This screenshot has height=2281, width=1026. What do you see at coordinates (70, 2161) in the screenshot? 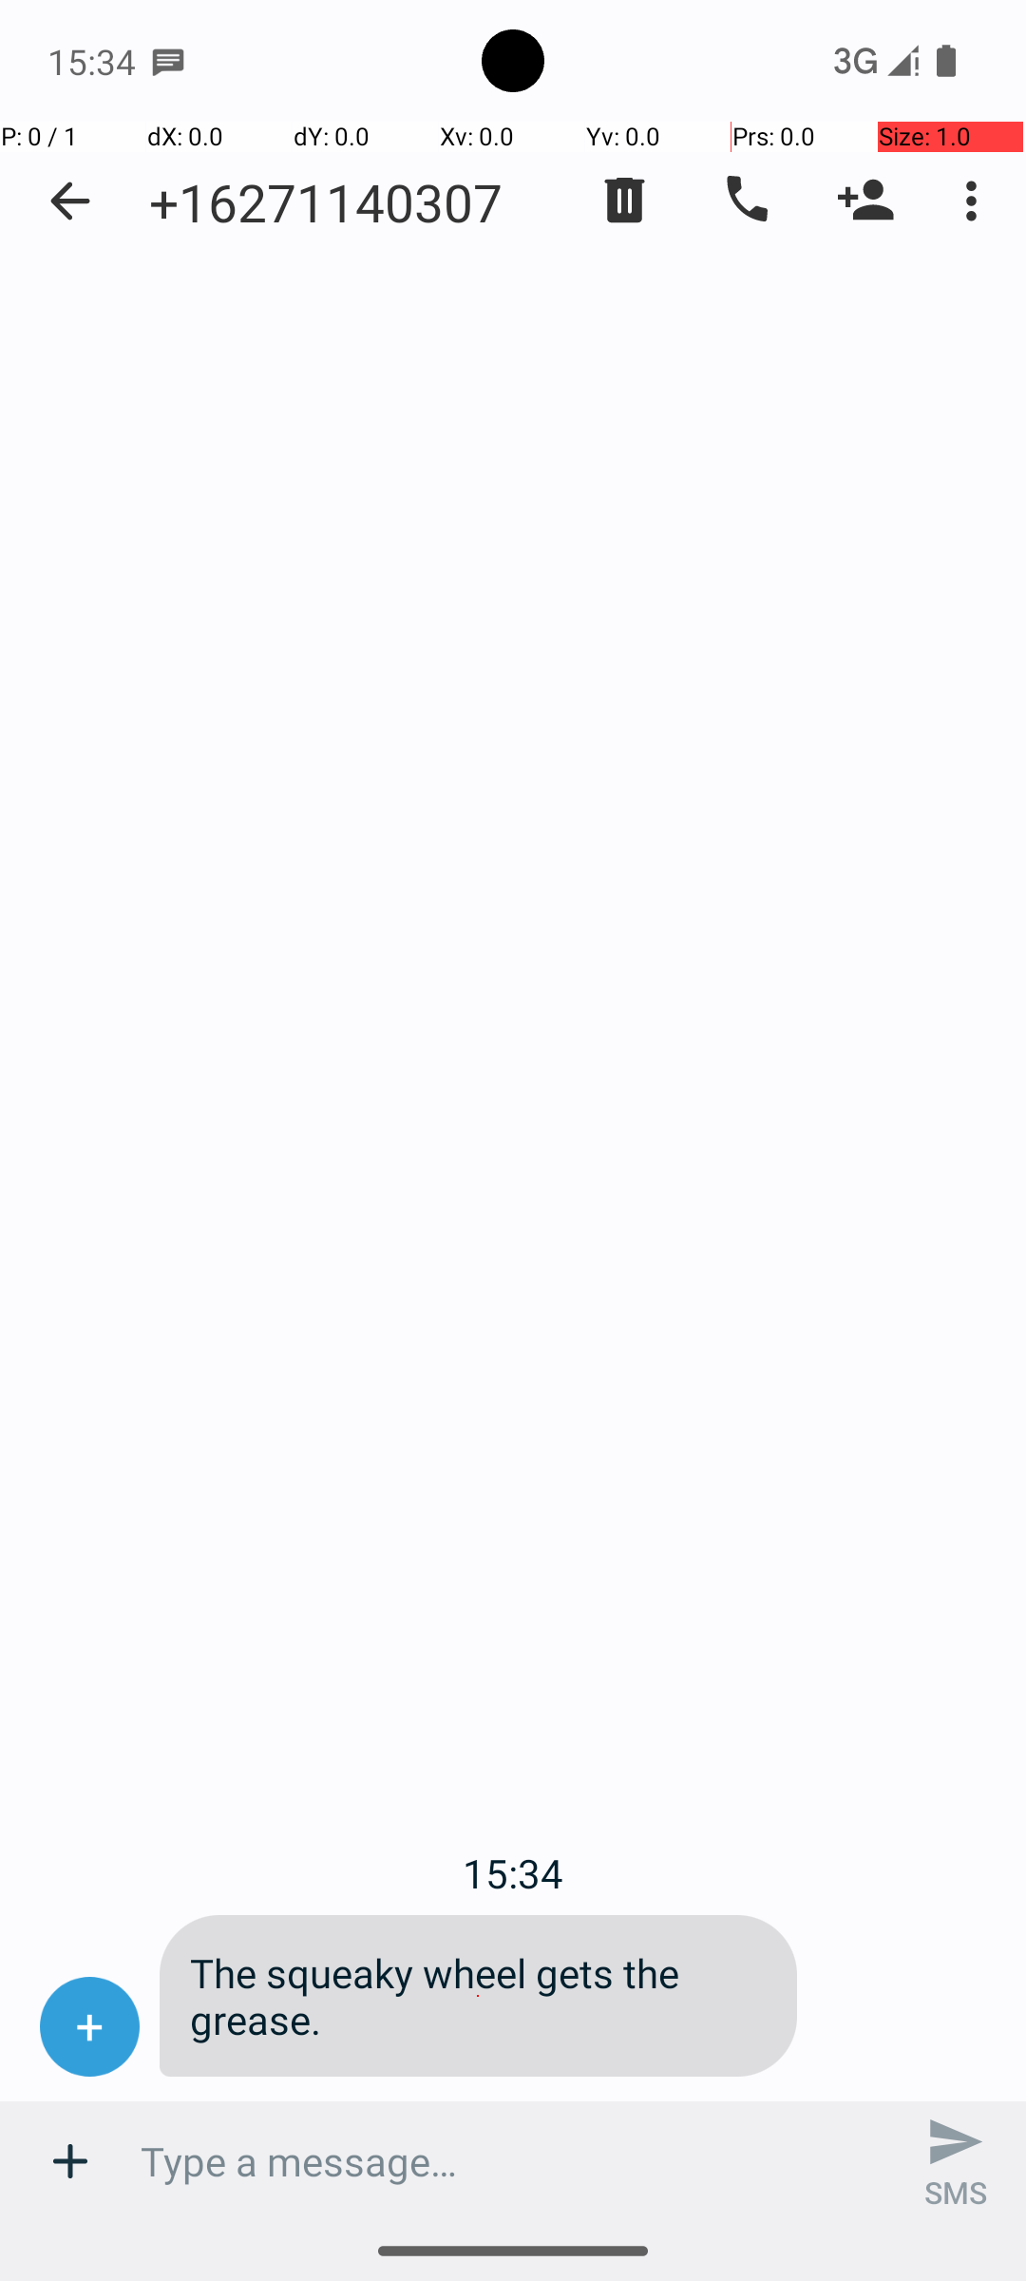
I see `Attachment` at bounding box center [70, 2161].